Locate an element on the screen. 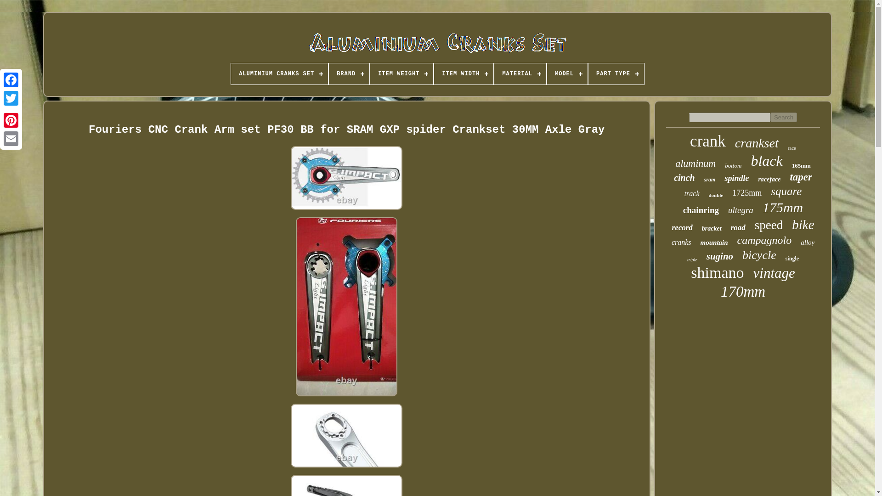 The height and width of the screenshot is (496, 882). BRAND is located at coordinates (349, 73).